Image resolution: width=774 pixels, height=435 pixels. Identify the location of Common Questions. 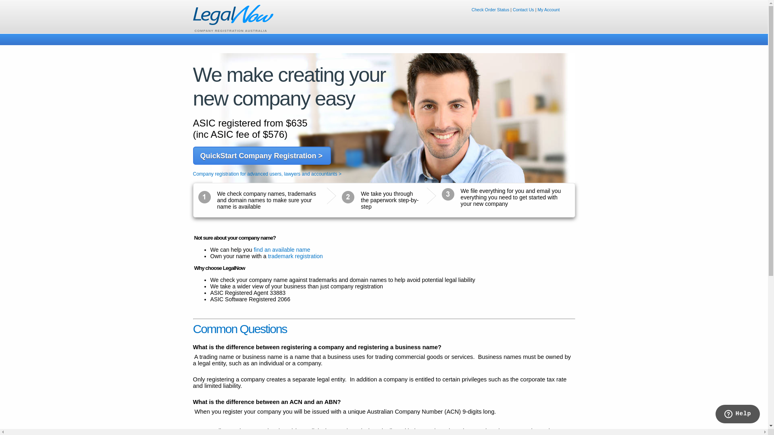
(239, 329).